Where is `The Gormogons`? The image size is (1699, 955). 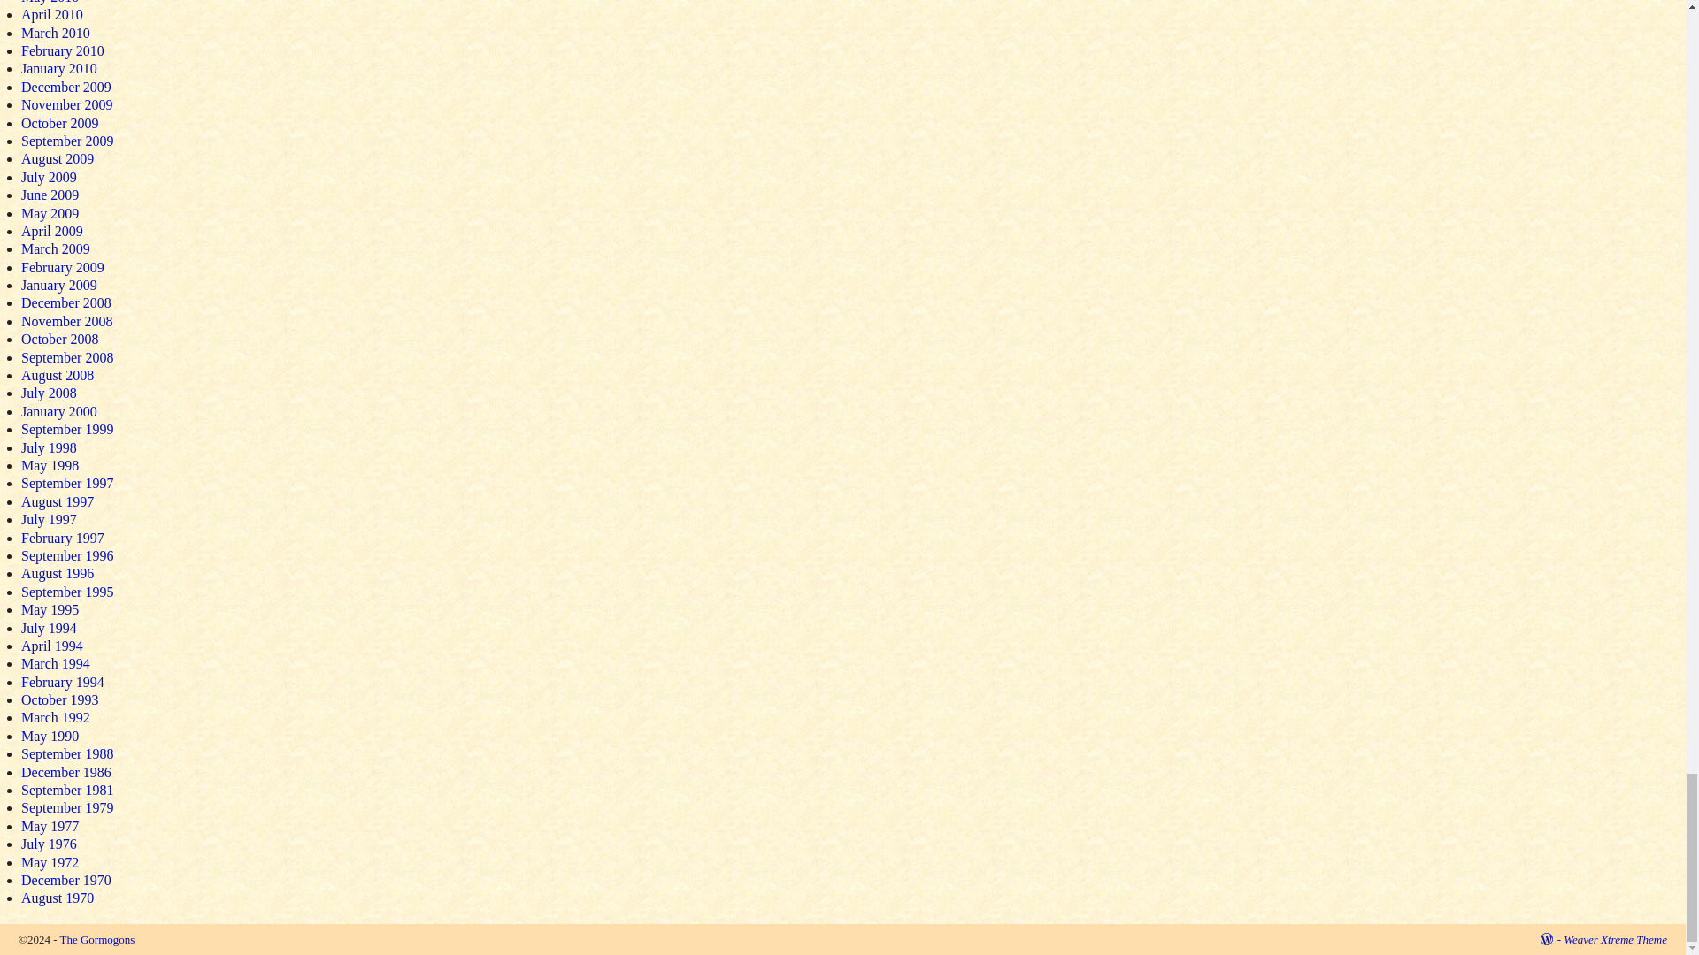 The Gormogons is located at coordinates (96, 939).